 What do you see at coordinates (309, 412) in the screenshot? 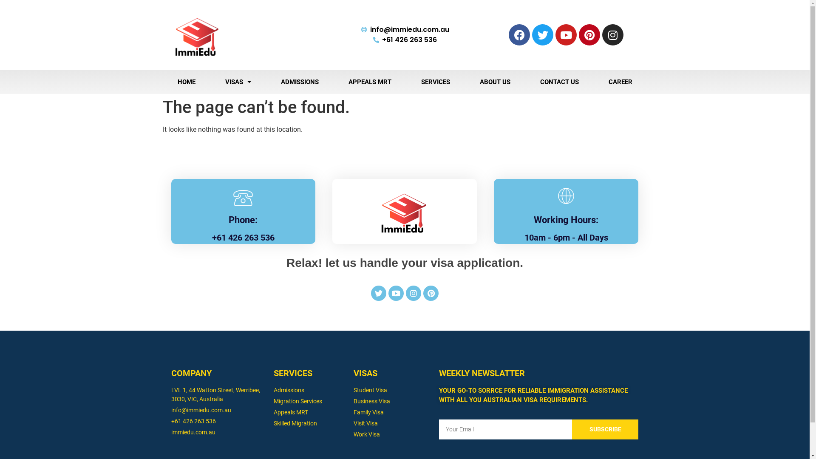
I see `Appeals MRT` at bounding box center [309, 412].